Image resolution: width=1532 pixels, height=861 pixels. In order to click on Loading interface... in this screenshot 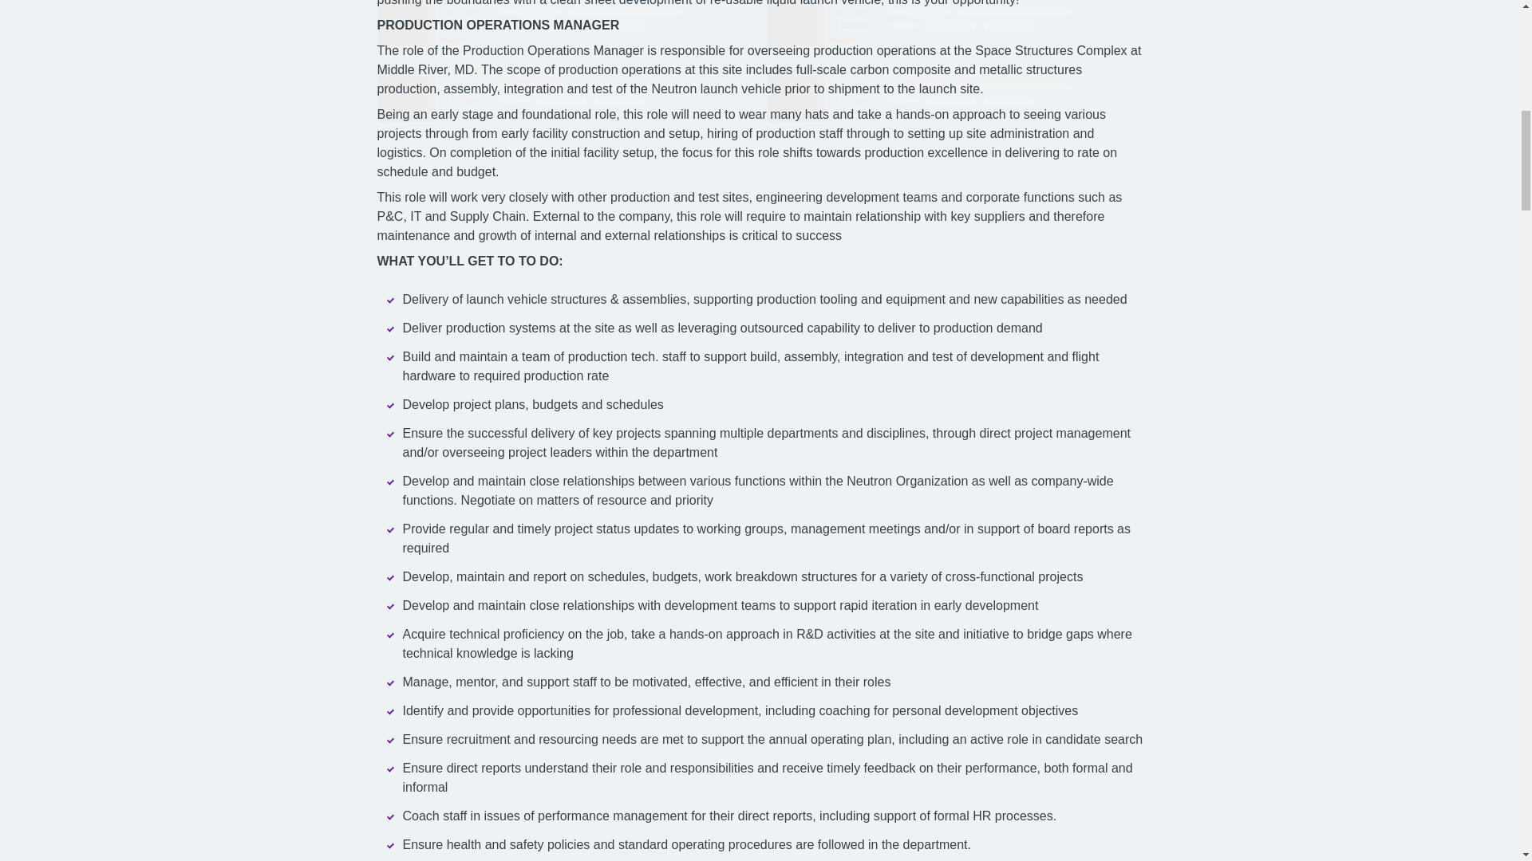, I will do `click(565, 95)`.